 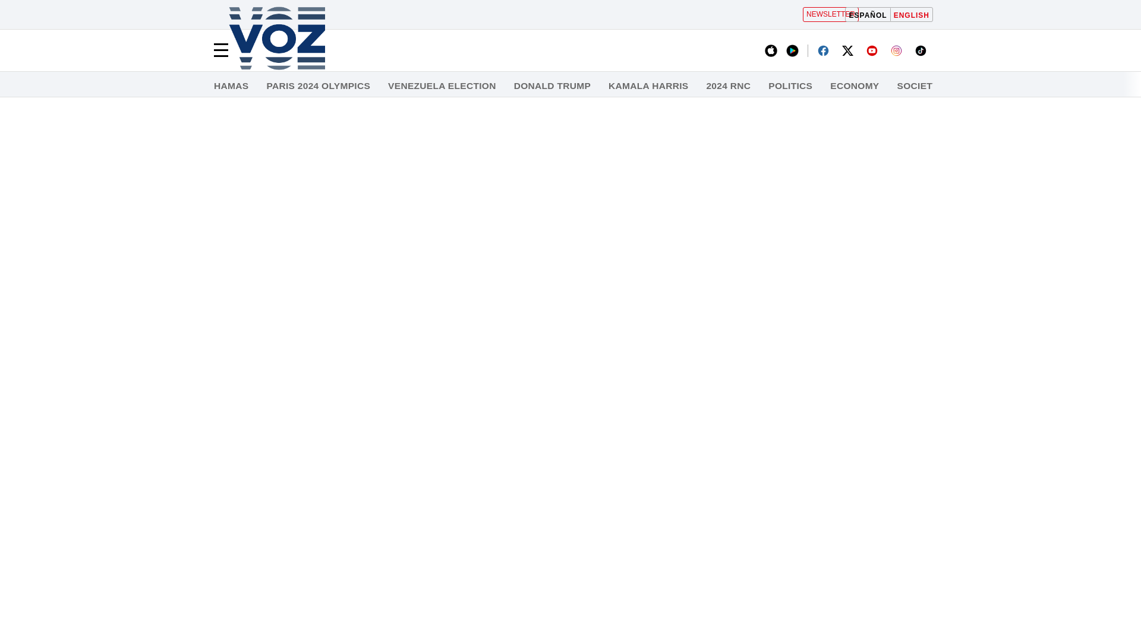 I want to click on Politics, so click(x=790, y=86).